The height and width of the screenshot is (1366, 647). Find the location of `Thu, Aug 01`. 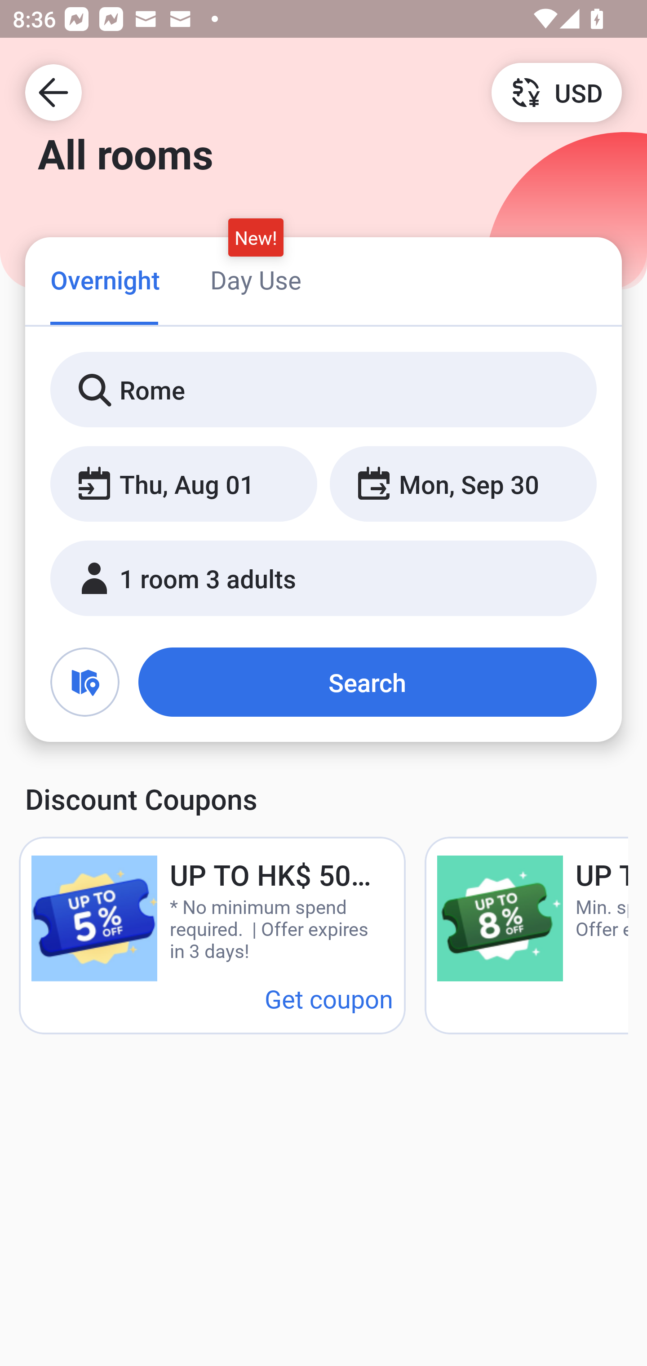

Thu, Aug 01 is located at coordinates (183, 484).